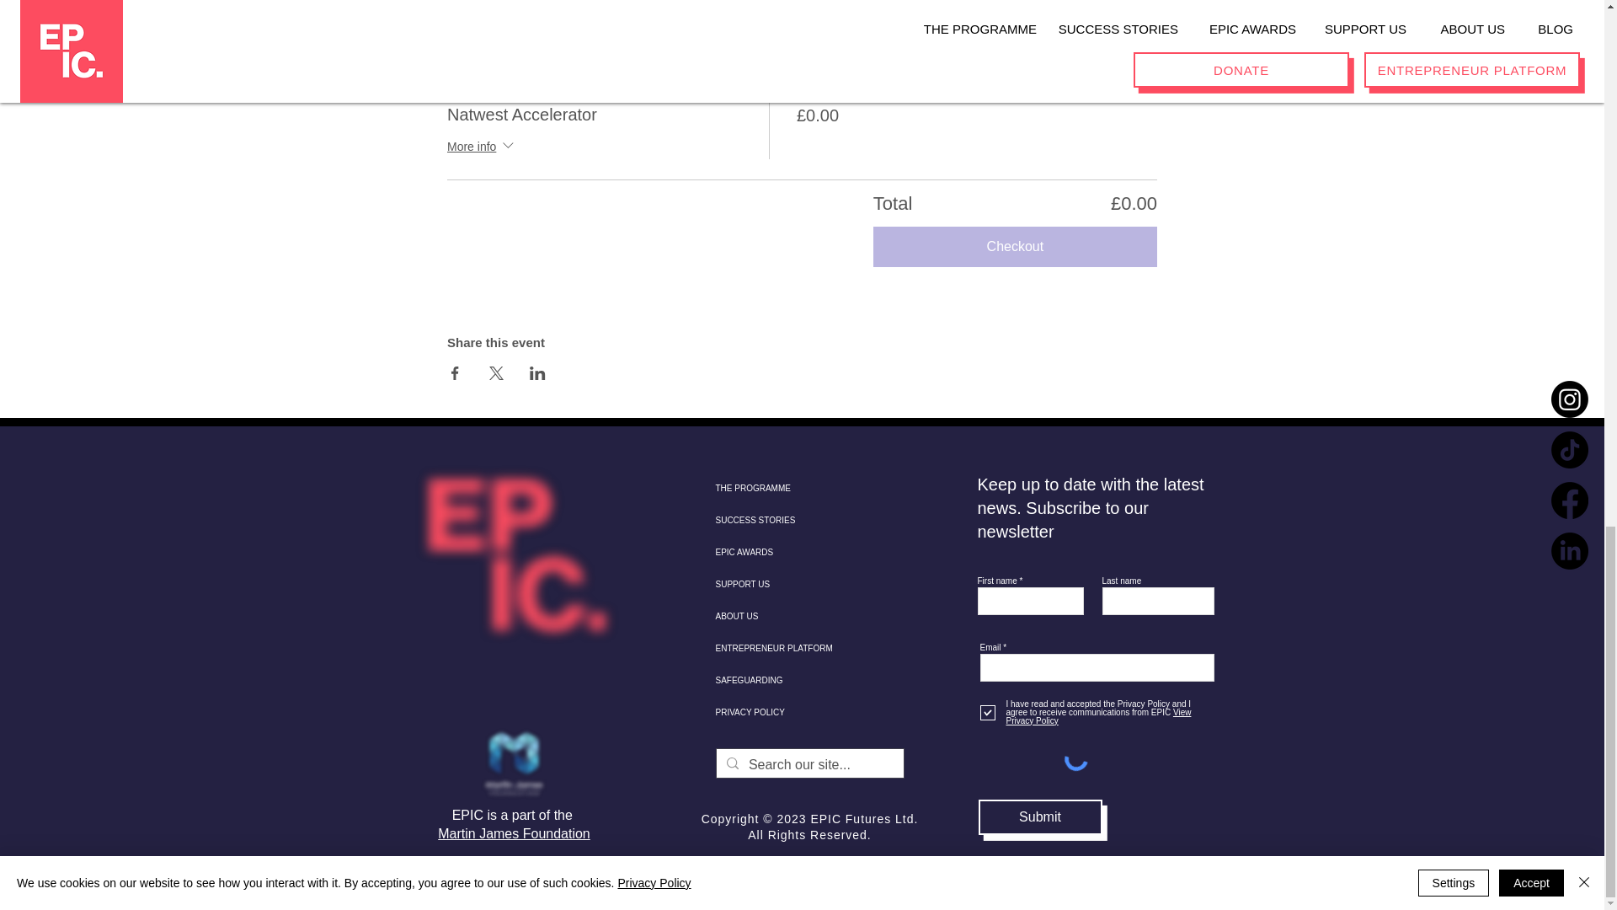 The image size is (1617, 910). What do you see at coordinates (783, 521) in the screenshot?
I see `SUCCESS STORIES` at bounding box center [783, 521].